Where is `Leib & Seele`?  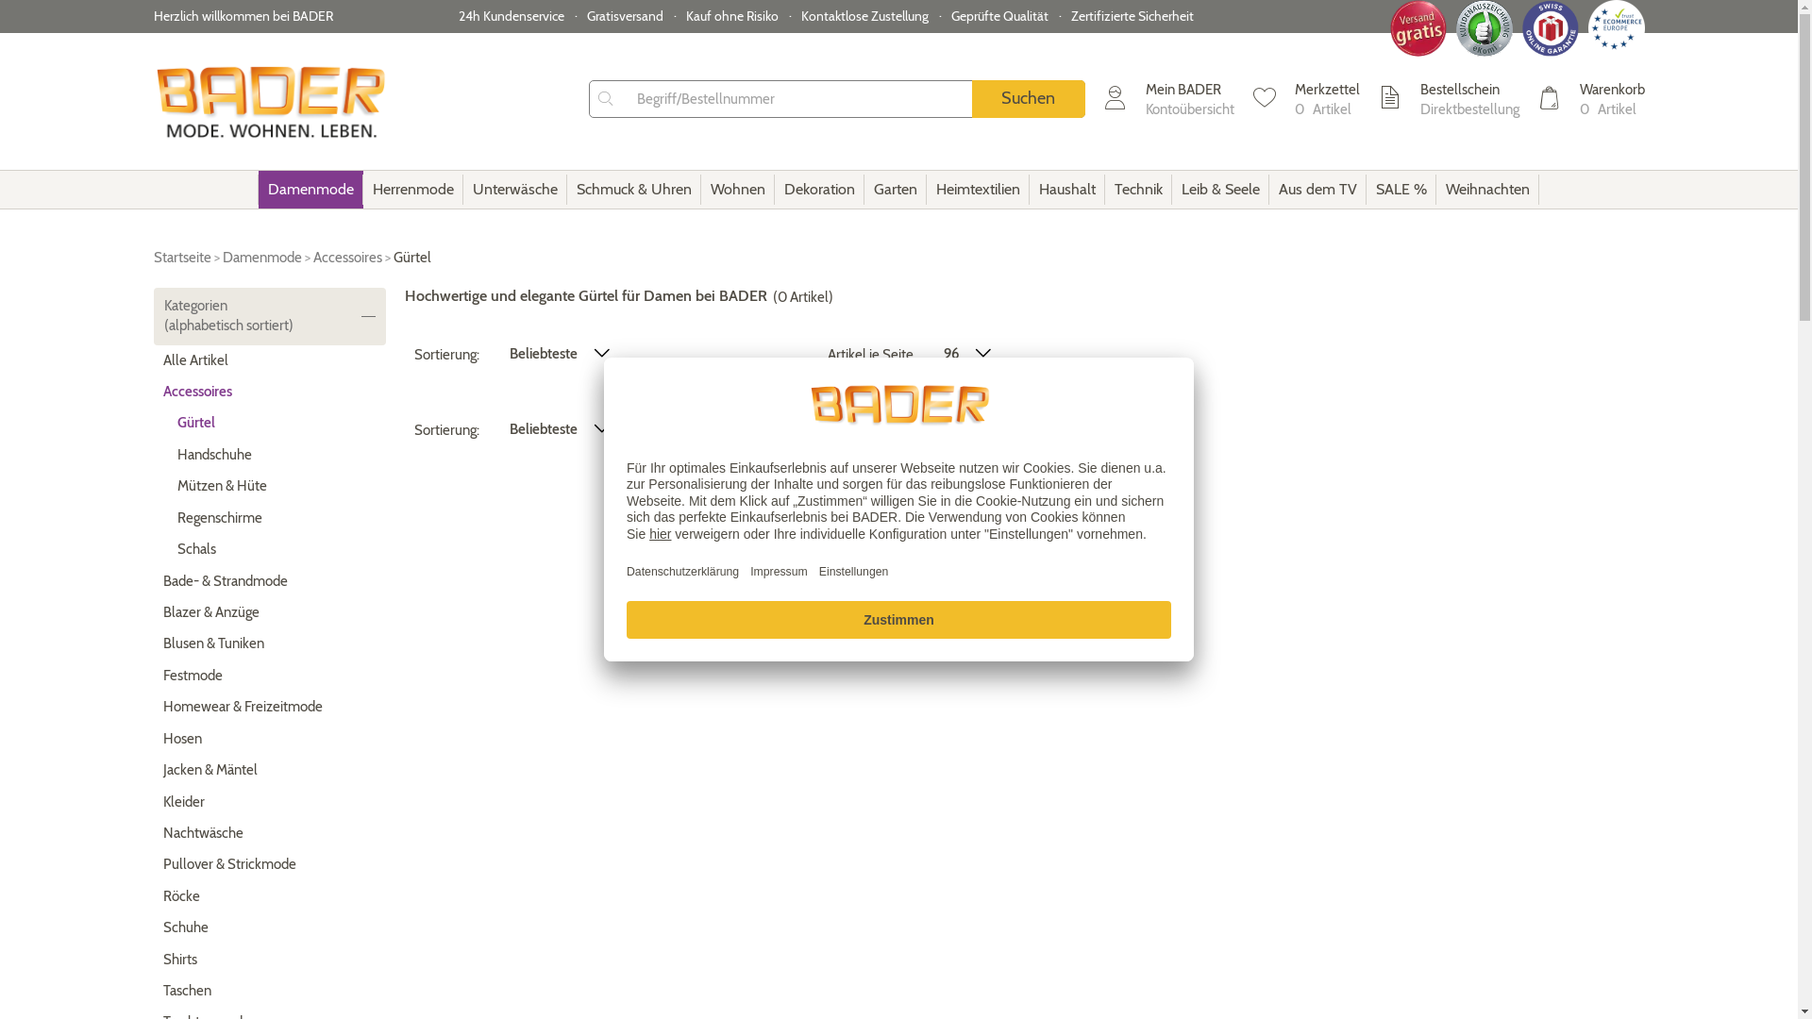 Leib & Seele is located at coordinates (1221, 190).